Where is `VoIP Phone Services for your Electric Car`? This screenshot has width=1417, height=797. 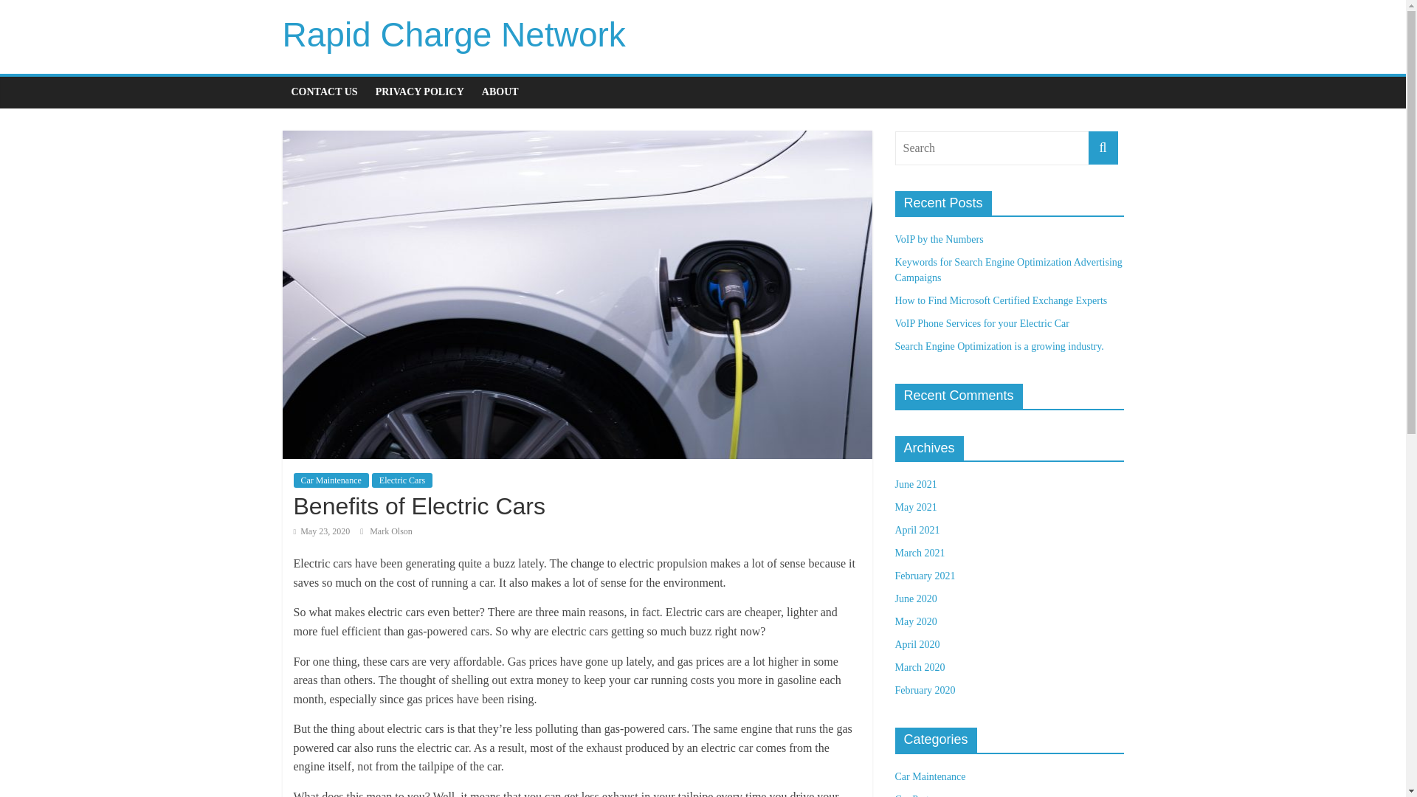 VoIP Phone Services for your Electric Car is located at coordinates (981, 323).